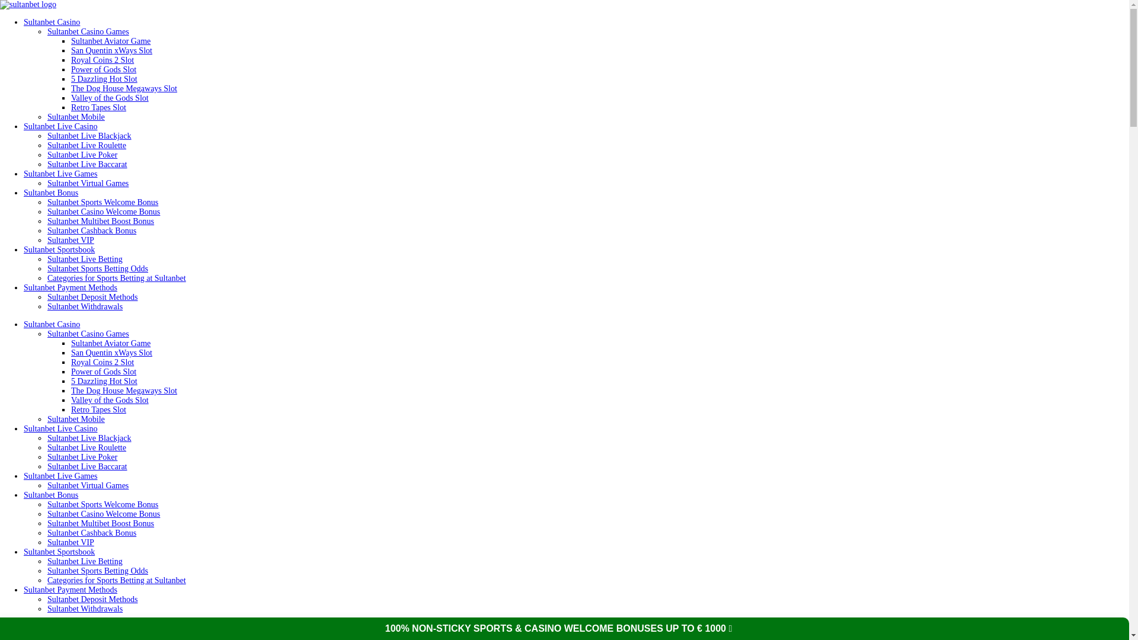 This screenshot has width=1138, height=640. I want to click on The Dog House Megaways Slot, so click(124, 88).